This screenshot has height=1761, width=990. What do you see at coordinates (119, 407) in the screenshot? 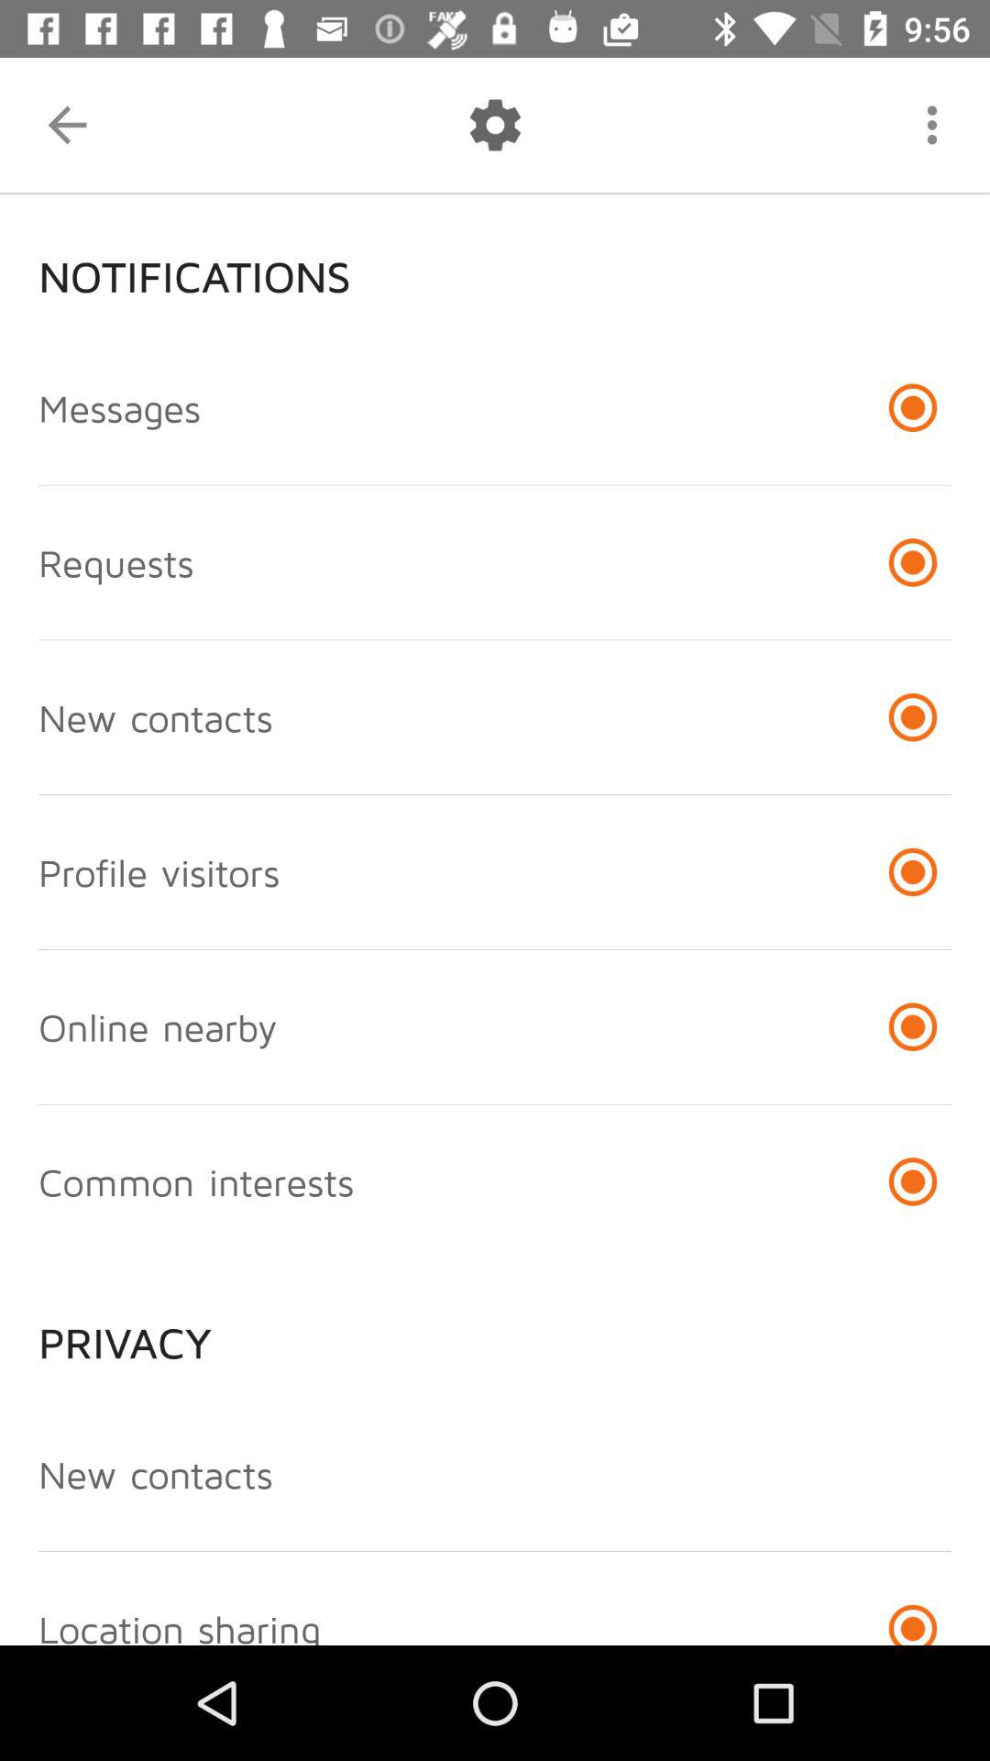
I see `click messages item` at bounding box center [119, 407].